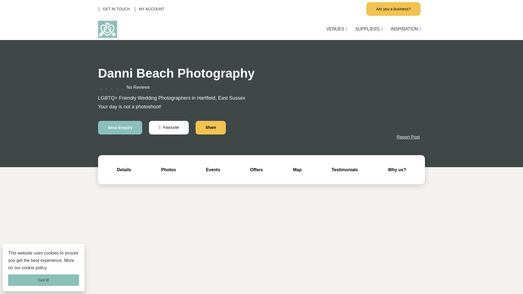 This screenshot has height=294, width=523. I want to click on Add to Favourites, so click(169, 127).